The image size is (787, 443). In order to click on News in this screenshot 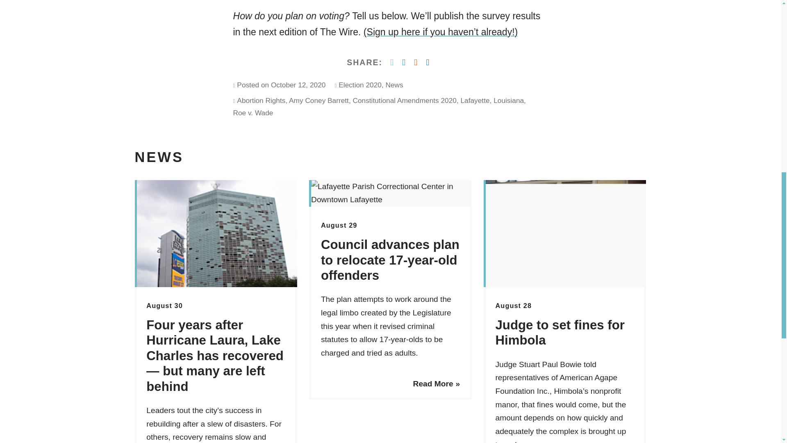, I will do `click(394, 84)`.